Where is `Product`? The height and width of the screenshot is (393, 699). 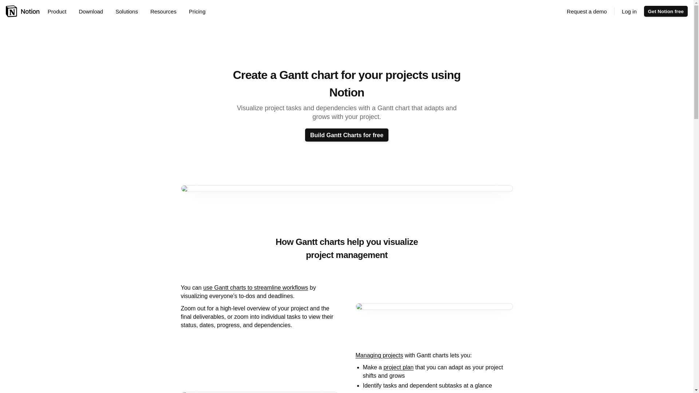
Product is located at coordinates (60, 11).